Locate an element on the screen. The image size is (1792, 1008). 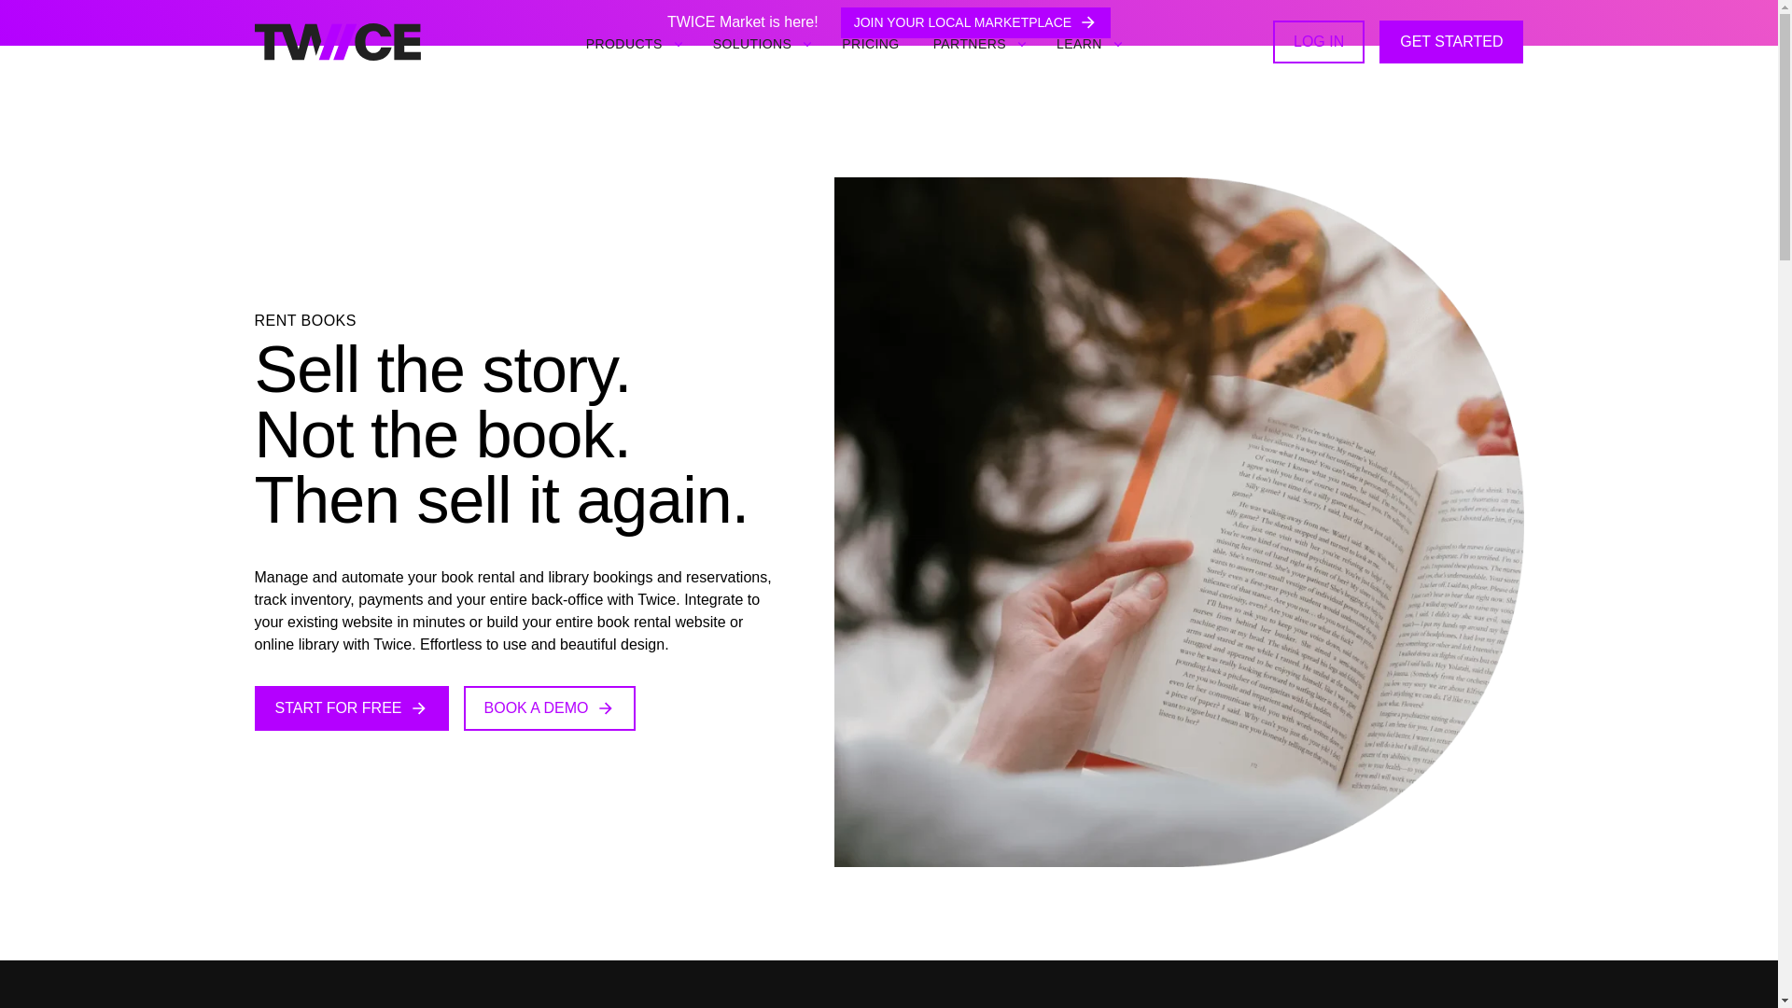
GET STARTED is located at coordinates (1451, 41).